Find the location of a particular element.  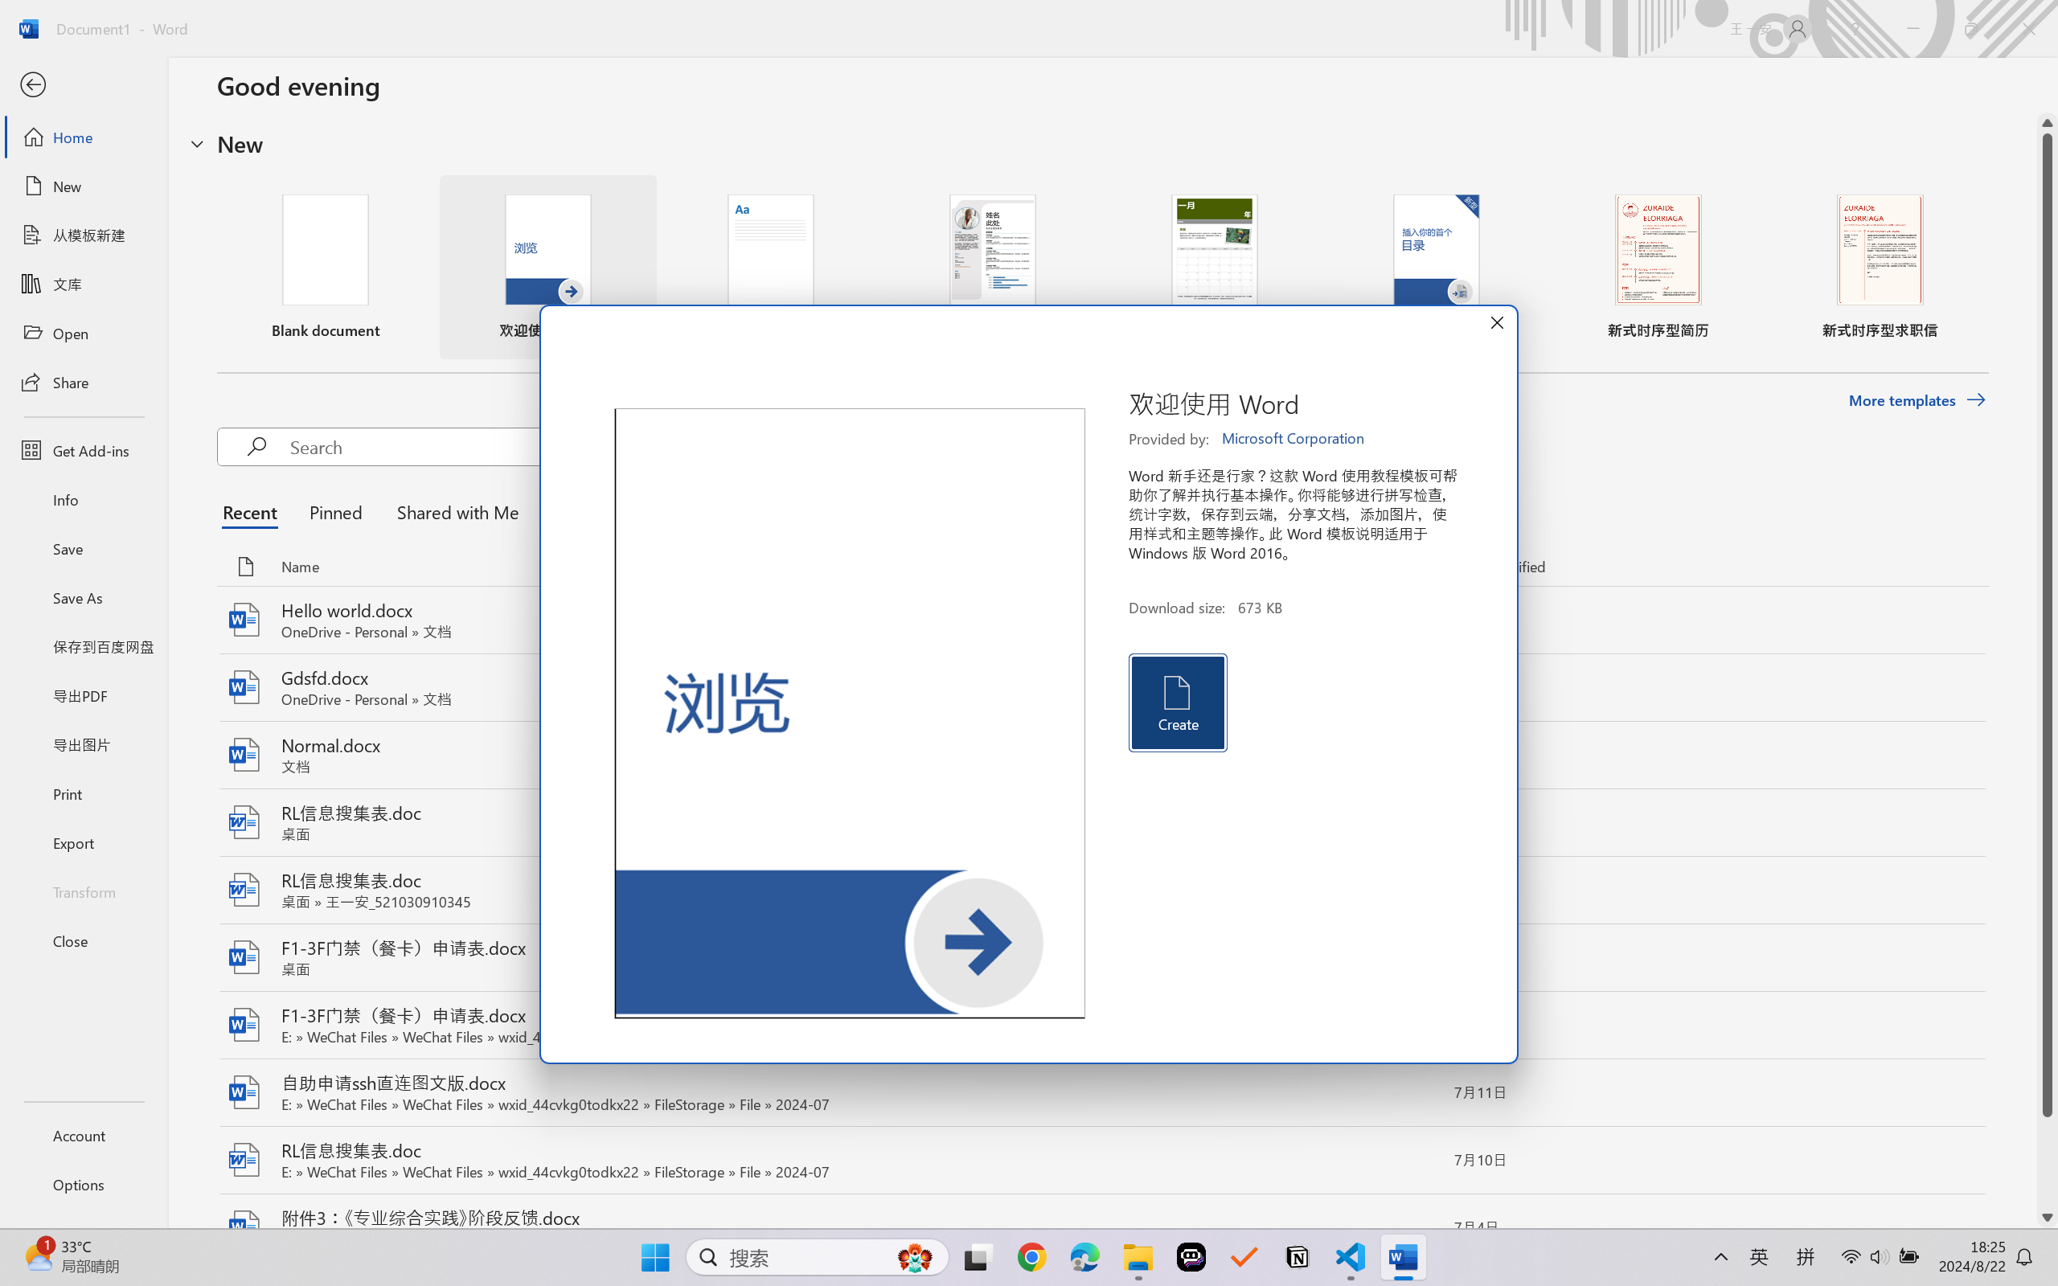

Line down is located at coordinates (2048, 1218).